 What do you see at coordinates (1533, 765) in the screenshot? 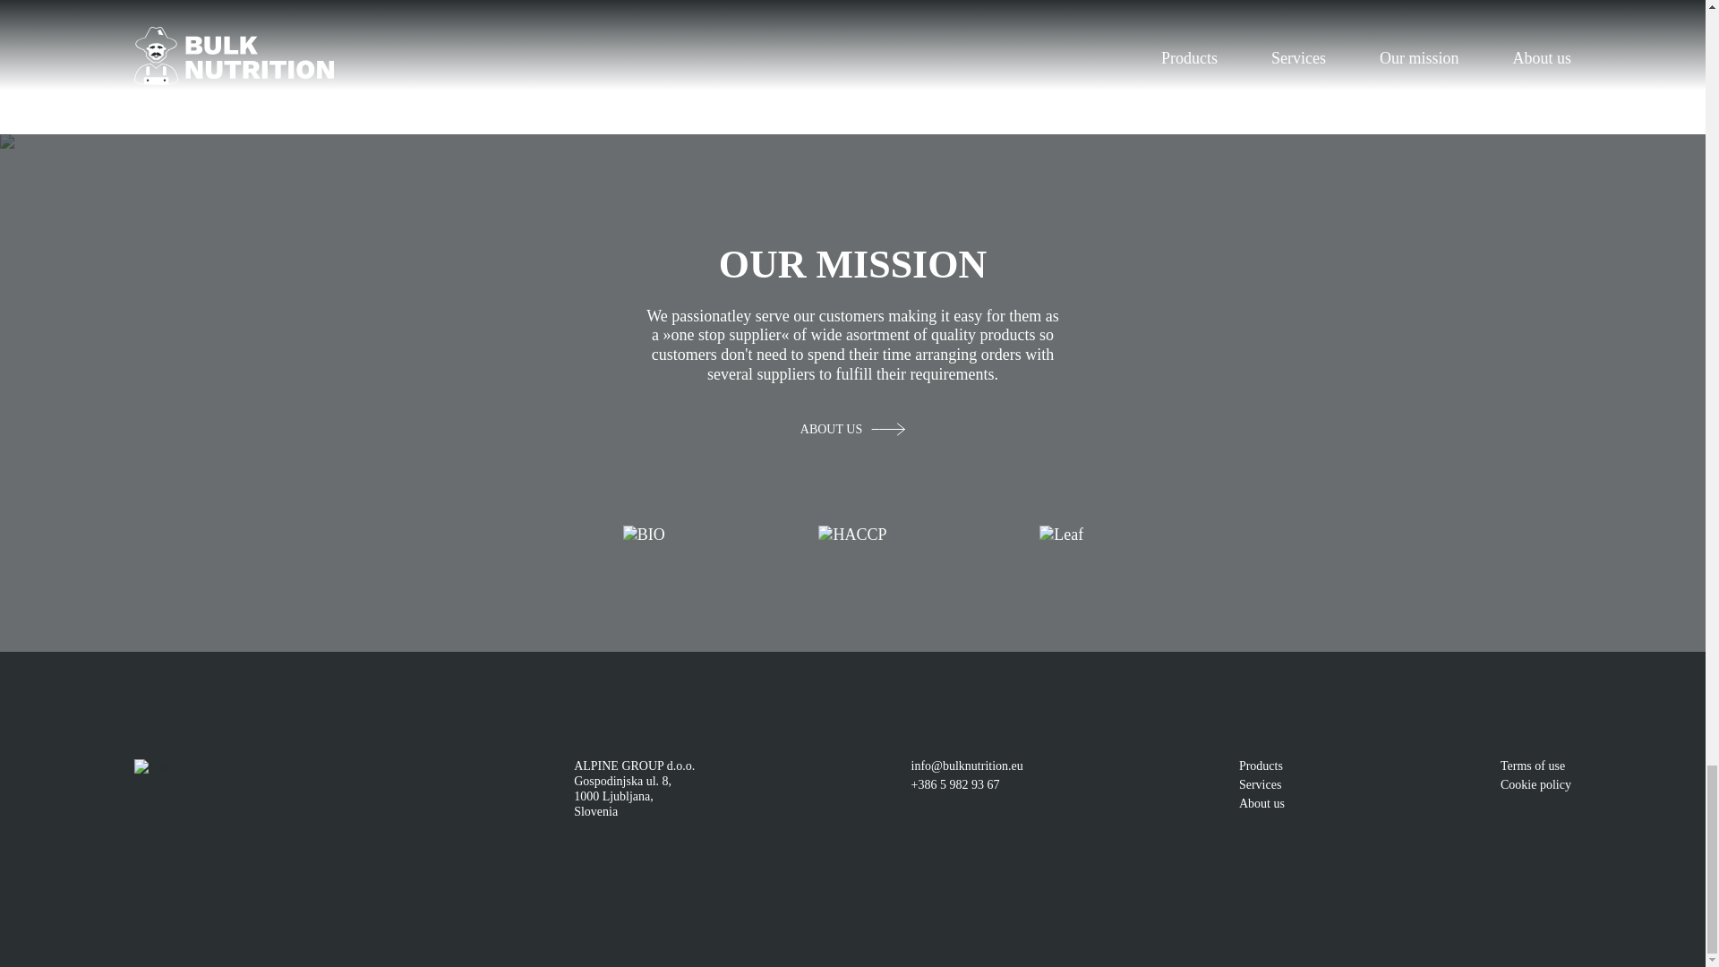
I see `Terms of use` at bounding box center [1533, 765].